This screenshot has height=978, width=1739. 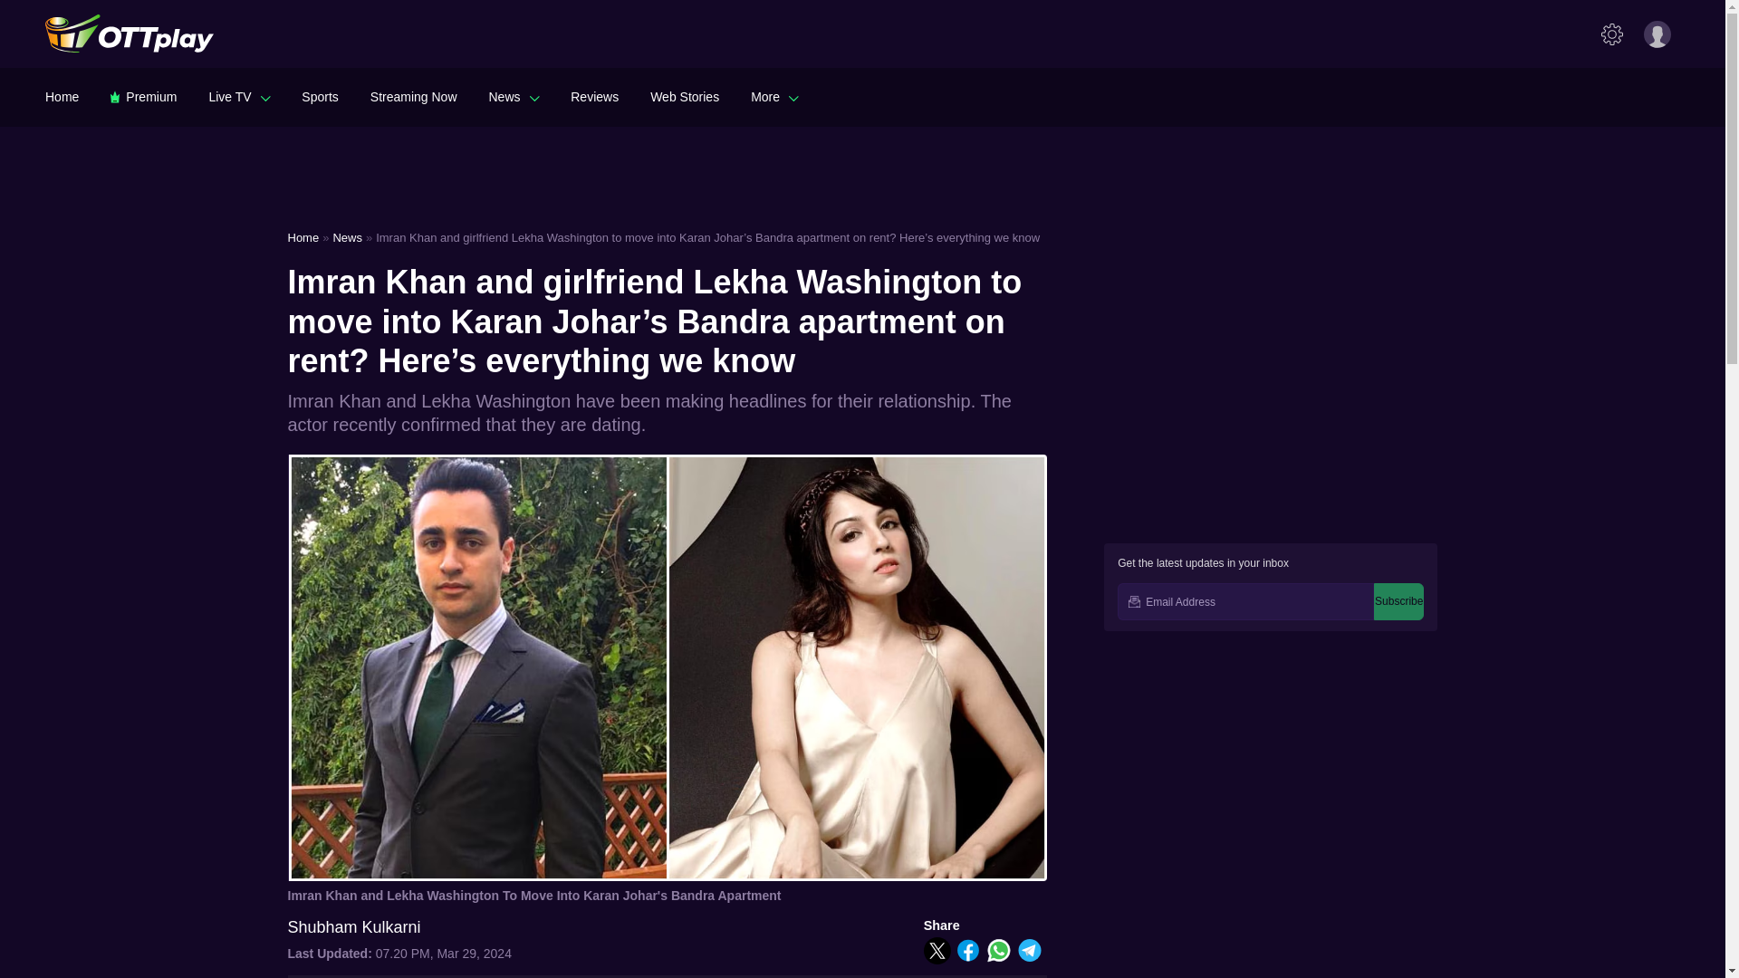 What do you see at coordinates (413, 96) in the screenshot?
I see `Streaming Now` at bounding box center [413, 96].